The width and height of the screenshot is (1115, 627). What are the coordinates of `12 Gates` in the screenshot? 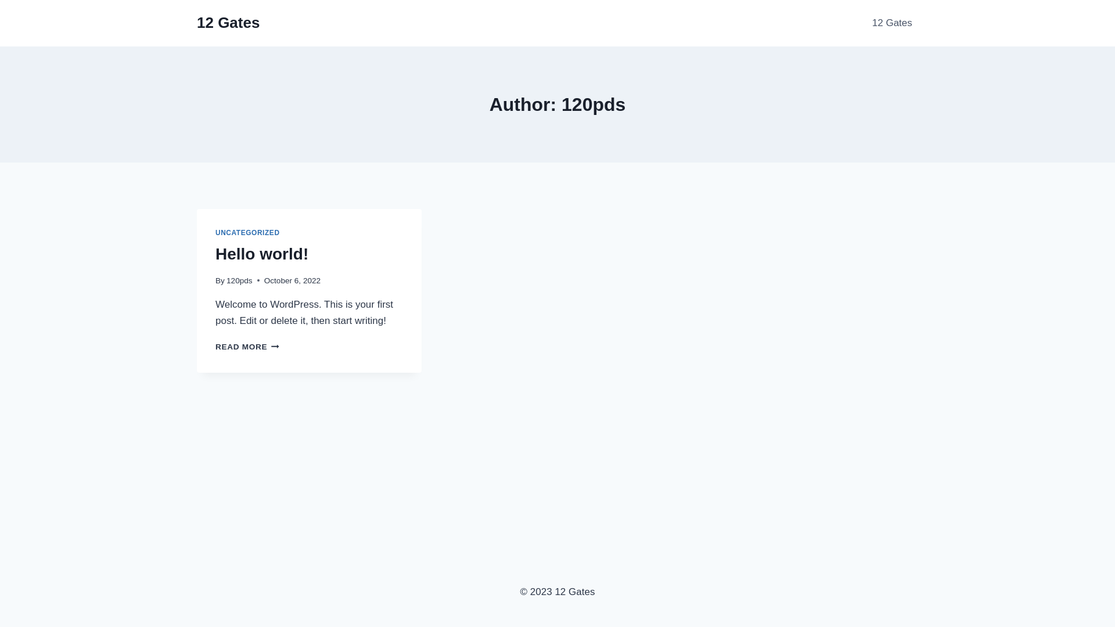 It's located at (892, 23).